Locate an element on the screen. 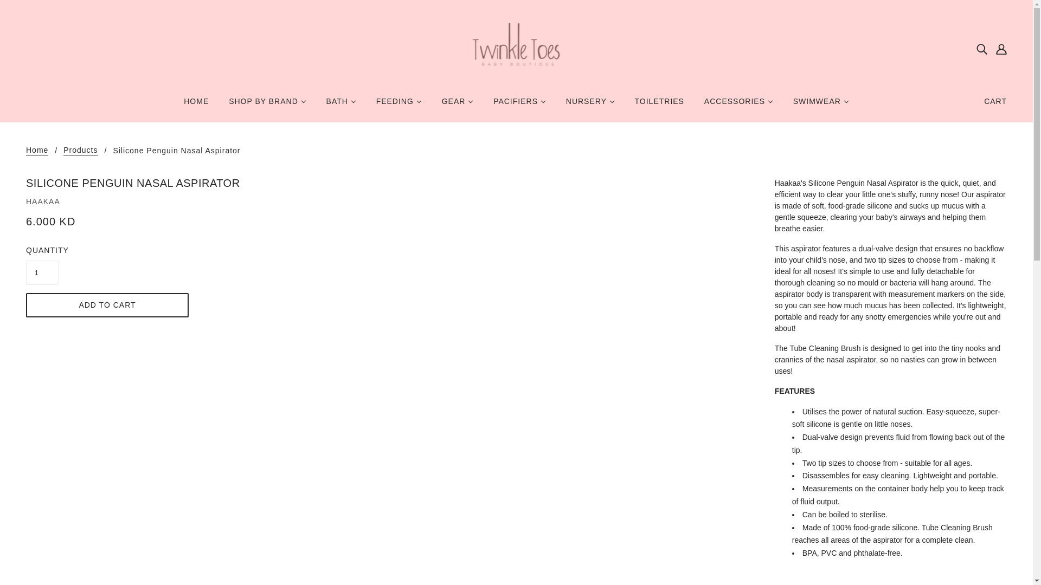 The height and width of the screenshot is (585, 1041). 1 is located at coordinates (42, 272).